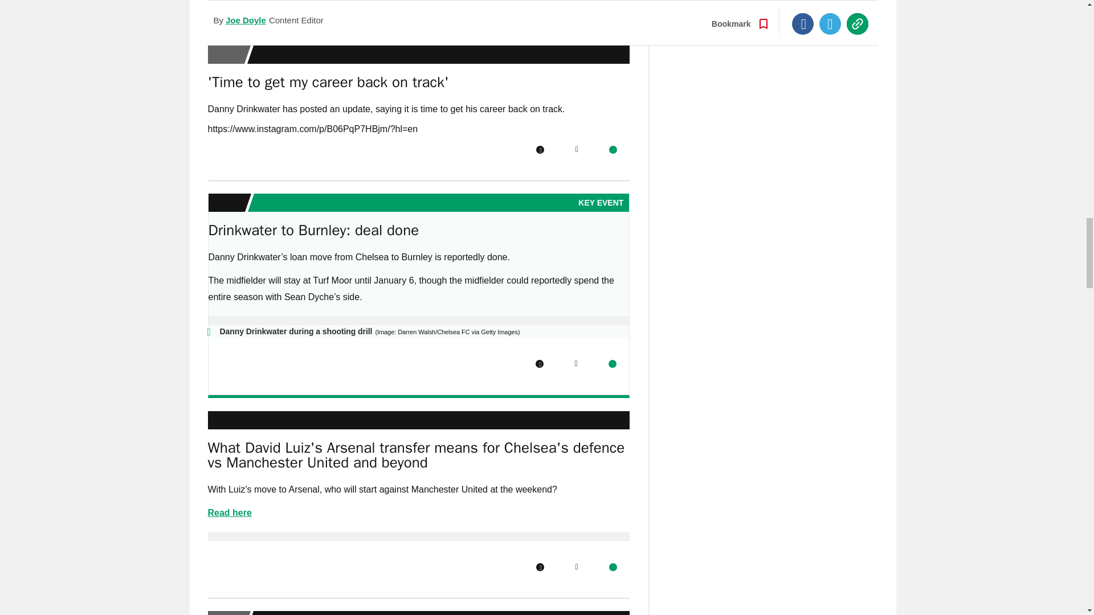 This screenshot has height=615, width=1094. I want to click on Facebook, so click(540, 149).